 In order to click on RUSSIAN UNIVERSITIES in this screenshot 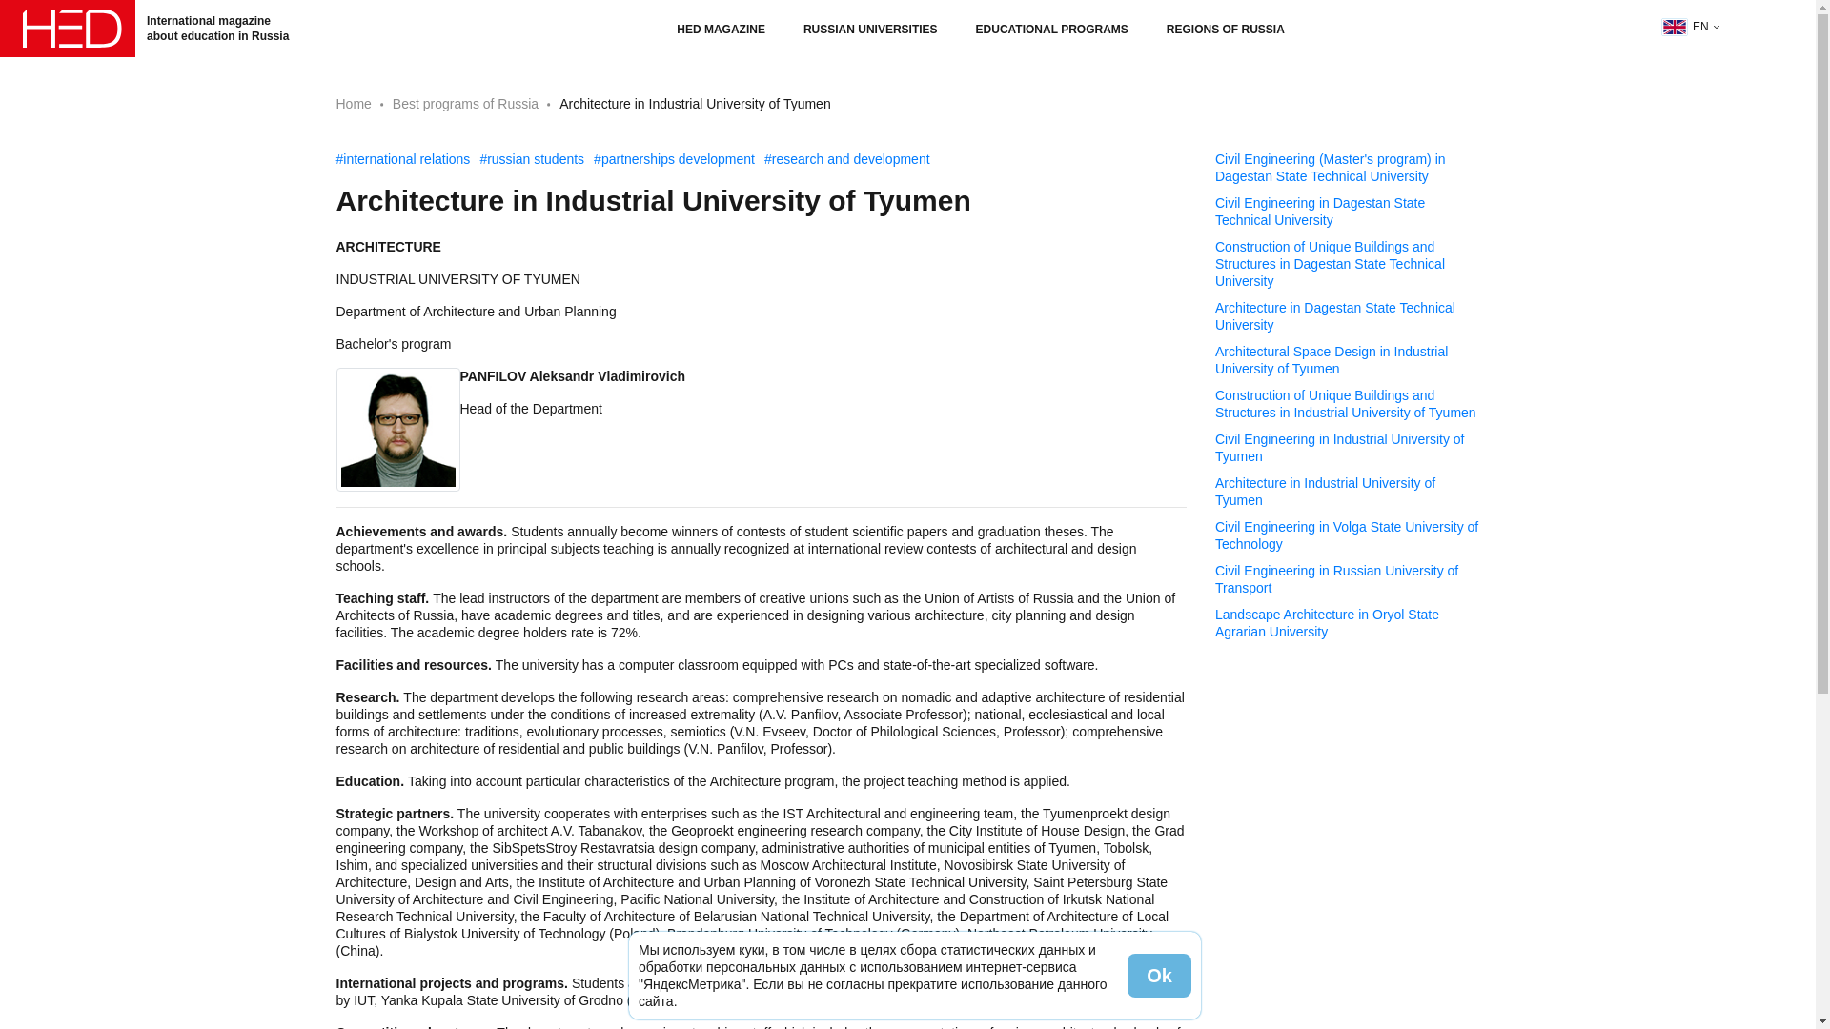, I will do `click(869, 29)`.